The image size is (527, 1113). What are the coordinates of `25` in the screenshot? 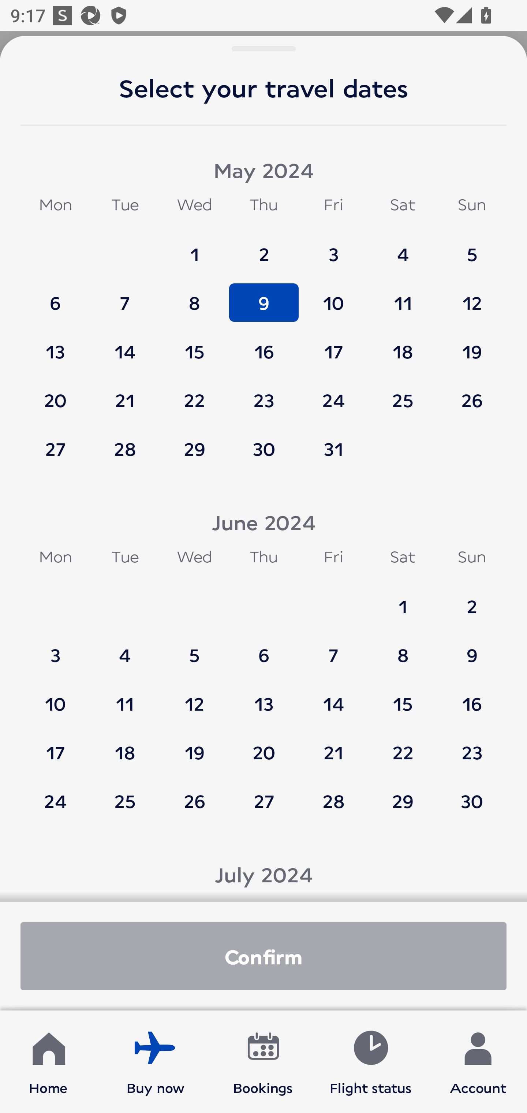 It's located at (125, 800).